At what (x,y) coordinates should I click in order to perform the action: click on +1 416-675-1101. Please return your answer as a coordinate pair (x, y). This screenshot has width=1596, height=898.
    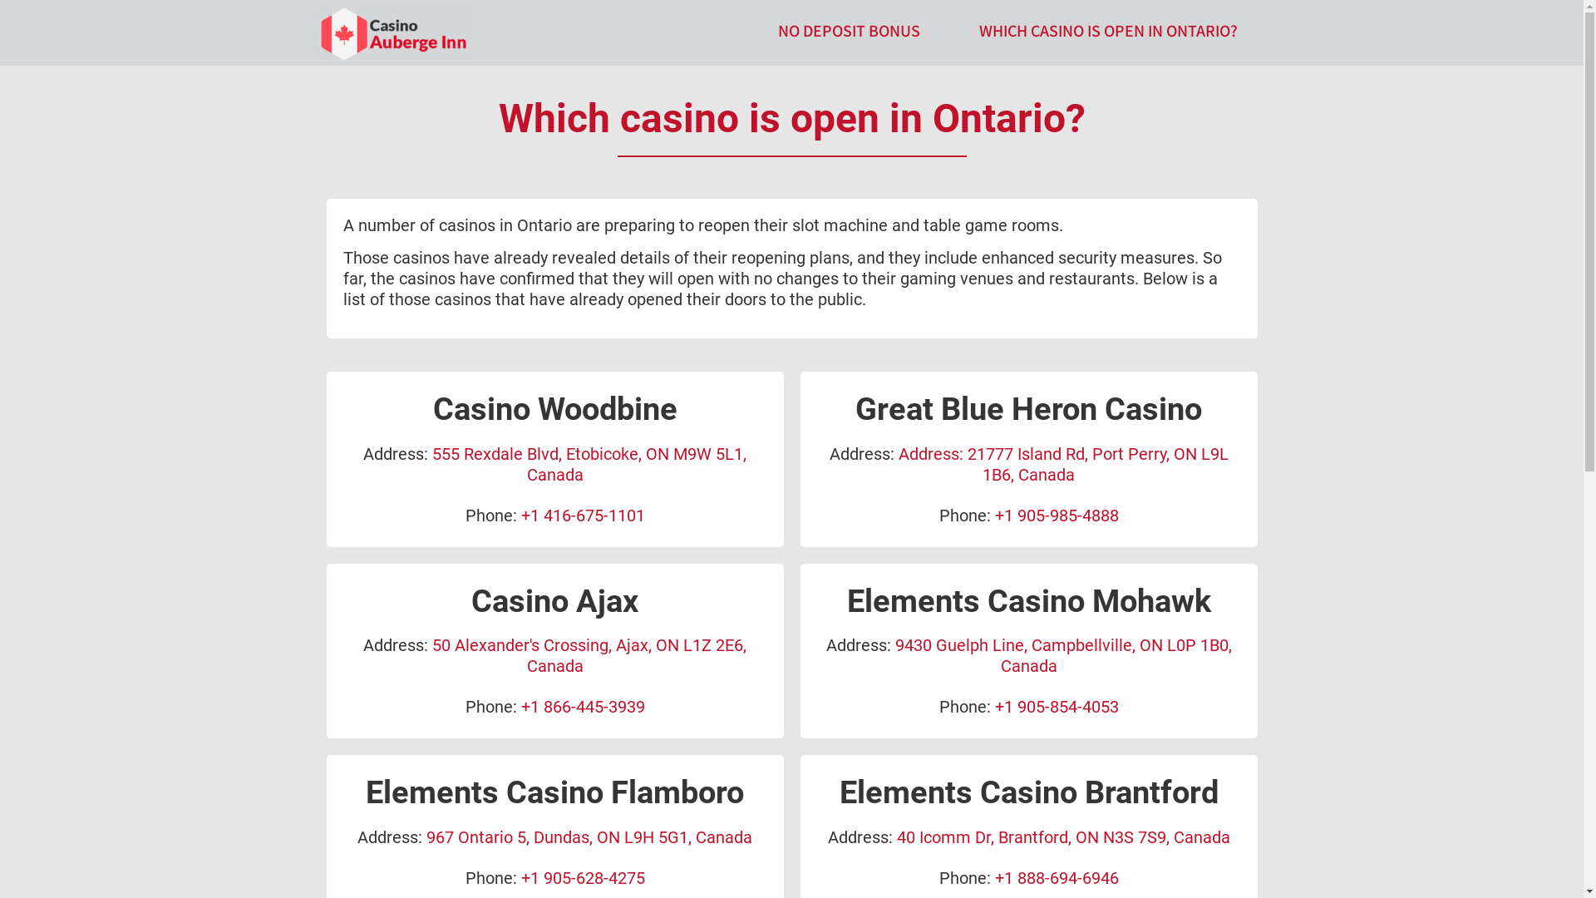
    Looking at the image, I should click on (582, 516).